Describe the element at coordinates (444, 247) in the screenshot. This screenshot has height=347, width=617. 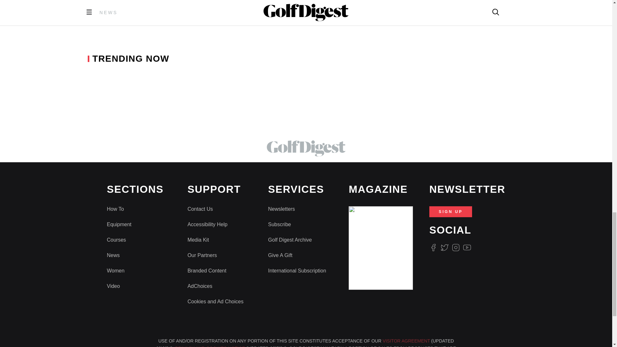
I see `Twitter Logo` at that location.